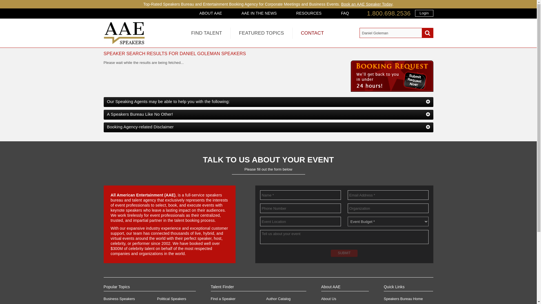 This screenshot has height=304, width=541. What do you see at coordinates (309, 13) in the screenshot?
I see `RESOURCES` at bounding box center [309, 13].